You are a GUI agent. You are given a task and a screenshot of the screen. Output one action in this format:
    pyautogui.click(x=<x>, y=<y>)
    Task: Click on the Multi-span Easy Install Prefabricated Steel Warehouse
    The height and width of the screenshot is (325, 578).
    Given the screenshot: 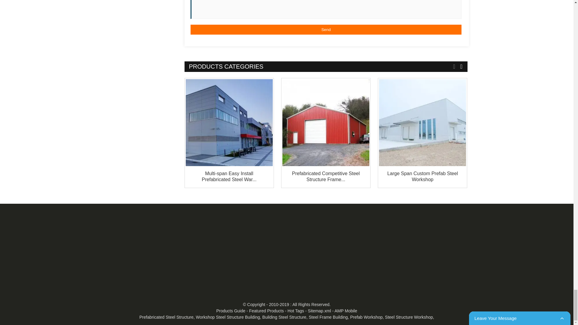 What is the action you would take?
    pyautogui.click(x=229, y=122)
    